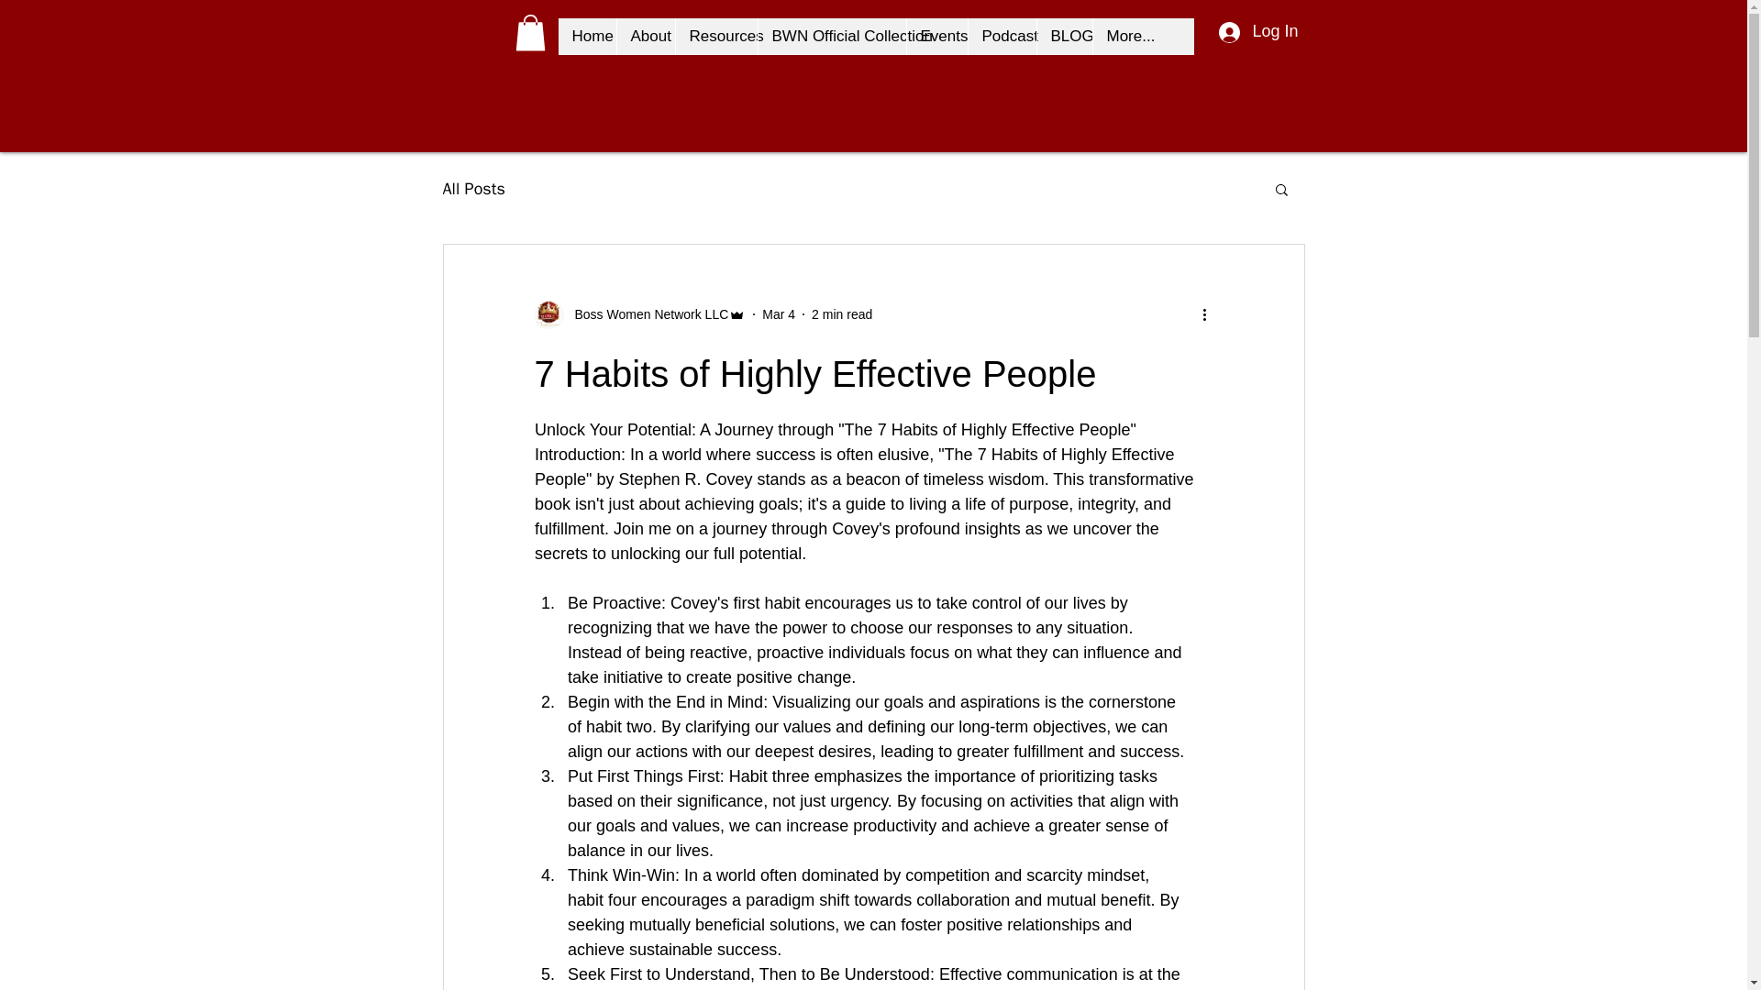  What do you see at coordinates (646, 314) in the screenshot?
I see `Boss Women Network LLC` at bounding box center [646, 314].